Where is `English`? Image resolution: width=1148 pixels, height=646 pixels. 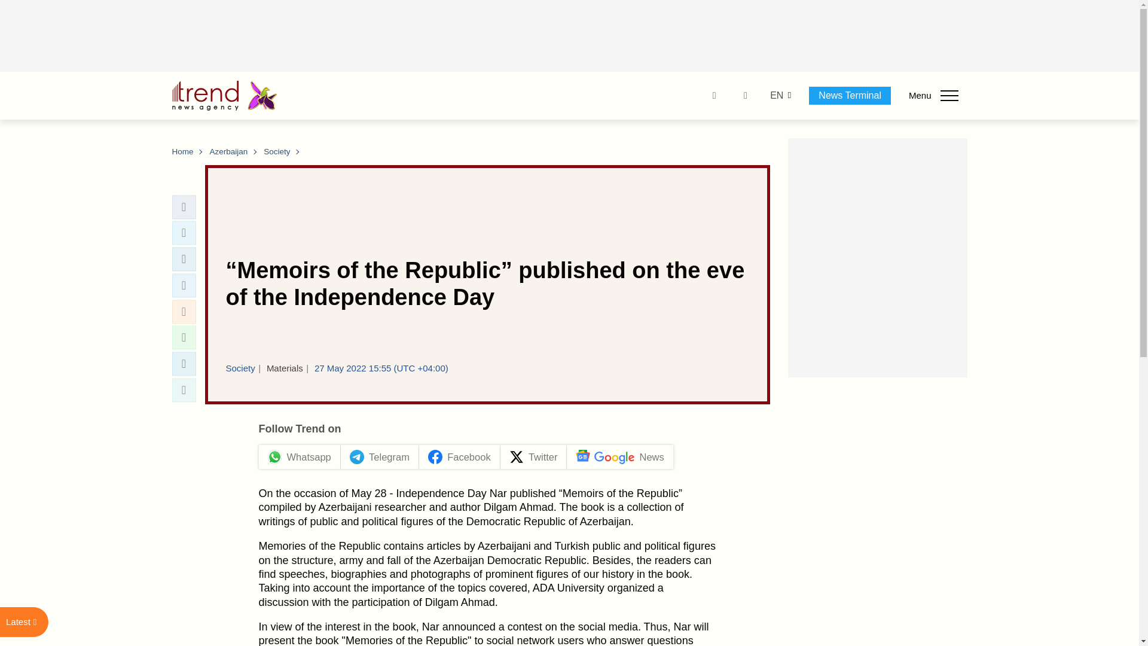 English is located at coordinates (776, 96).